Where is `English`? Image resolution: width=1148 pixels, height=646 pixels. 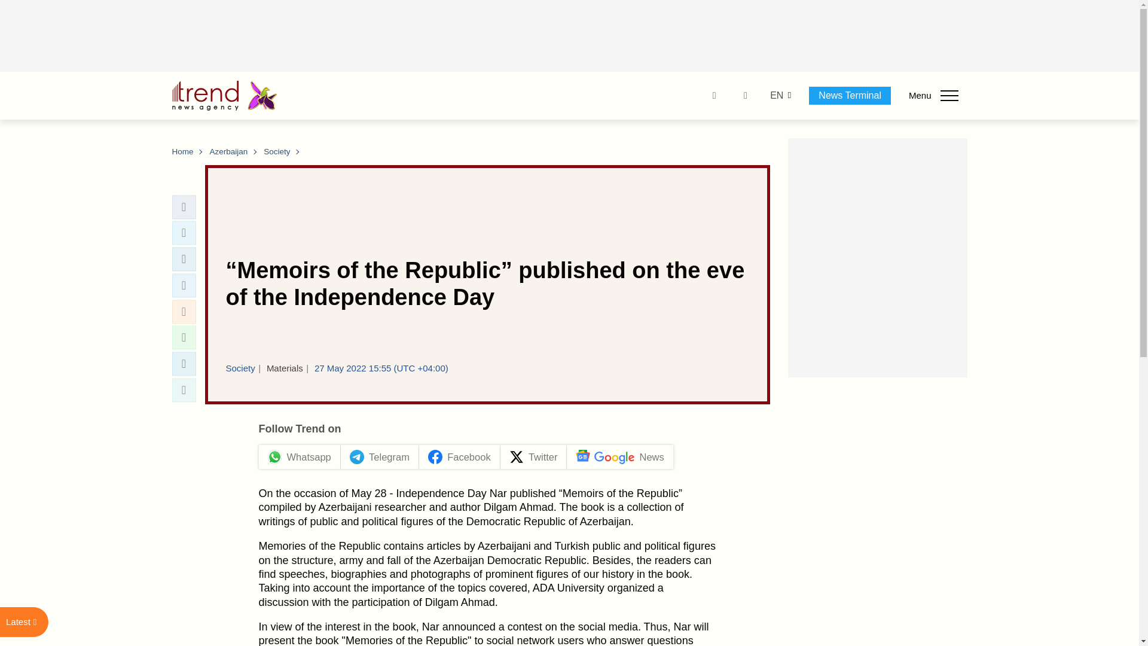 English is located at coordinates (776, 96).